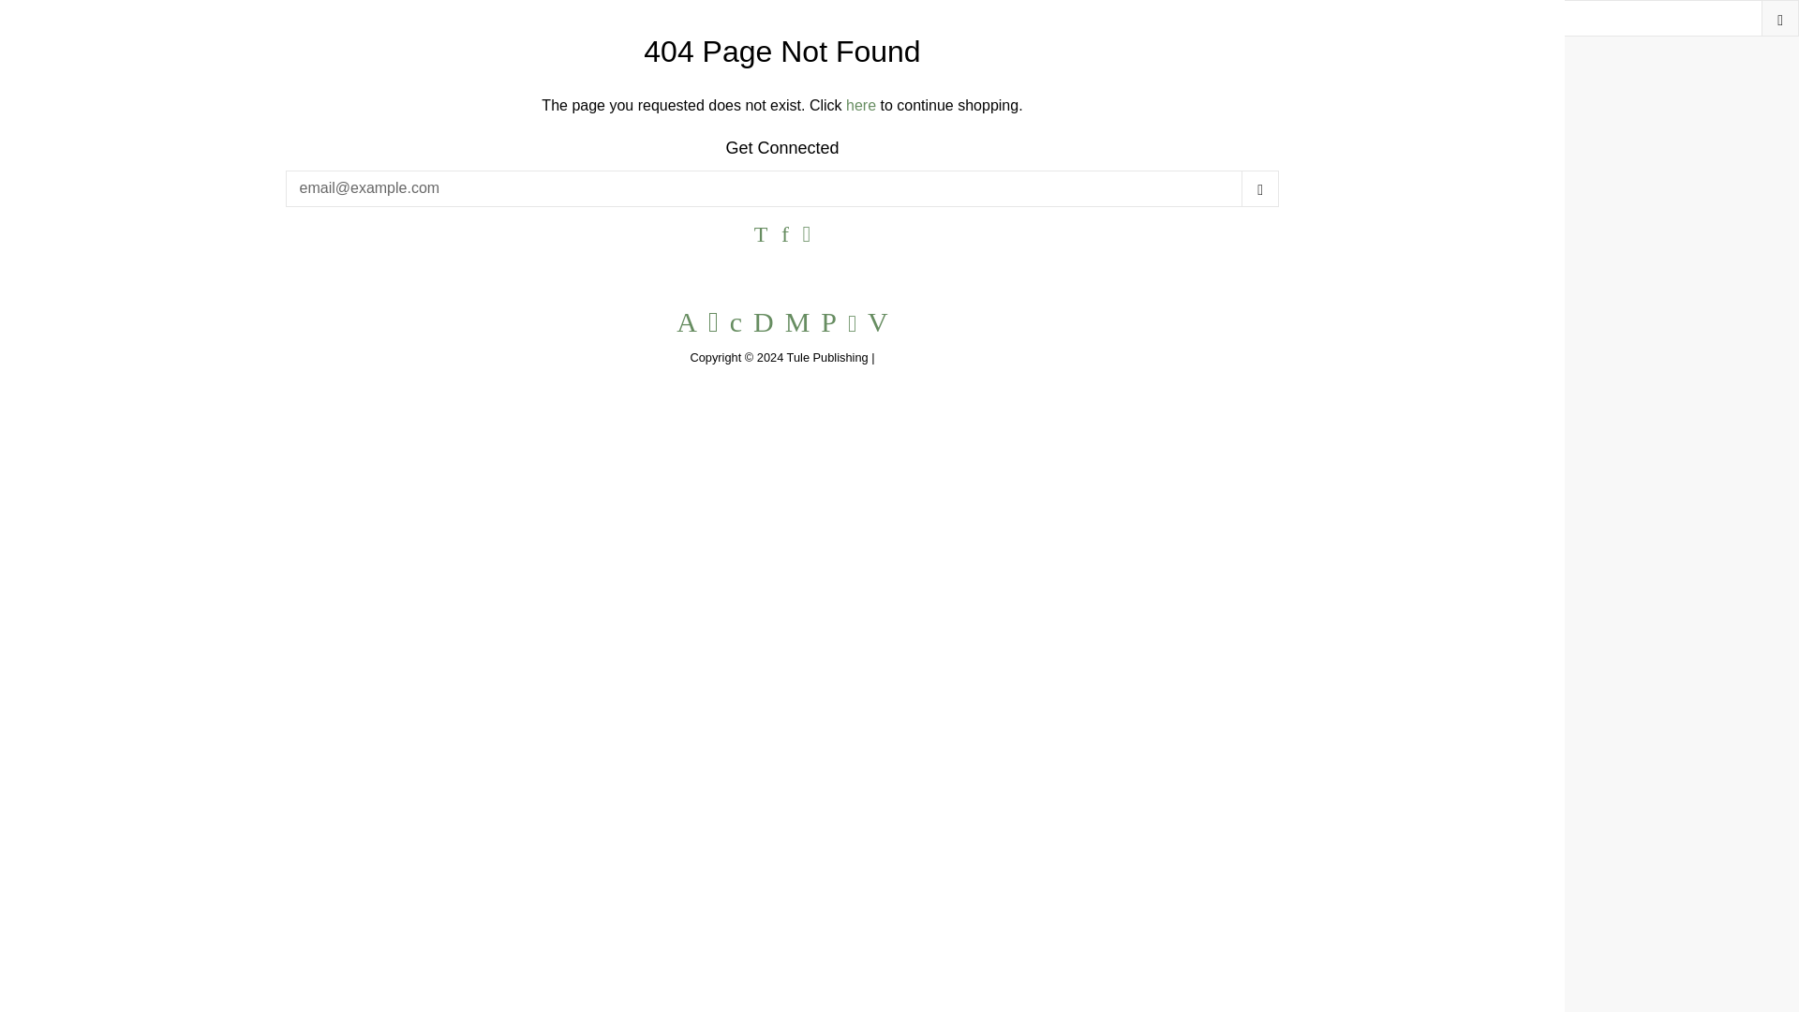 The image size is (1799, 1012). I want to click on SEARCH, so click(1780, 18).